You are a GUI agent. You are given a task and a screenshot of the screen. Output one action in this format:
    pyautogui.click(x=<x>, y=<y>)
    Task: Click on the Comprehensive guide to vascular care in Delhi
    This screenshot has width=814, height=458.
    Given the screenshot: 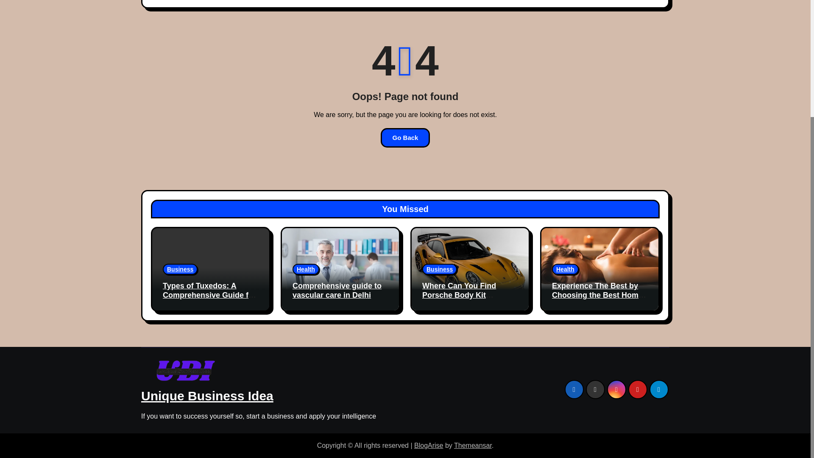 What is the action you would take?
    pyautogui.click(x=337, y=290)
    